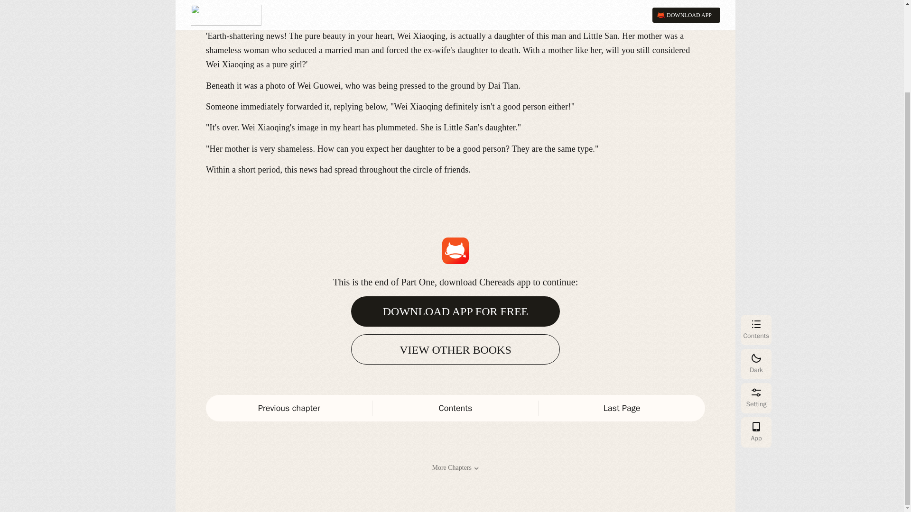 The height and width of the screenshot is (512, 911). What do you see at coordinates (289, 408) in the screenshot?
I see `Previous chapter` at bounding box center [289, 408].